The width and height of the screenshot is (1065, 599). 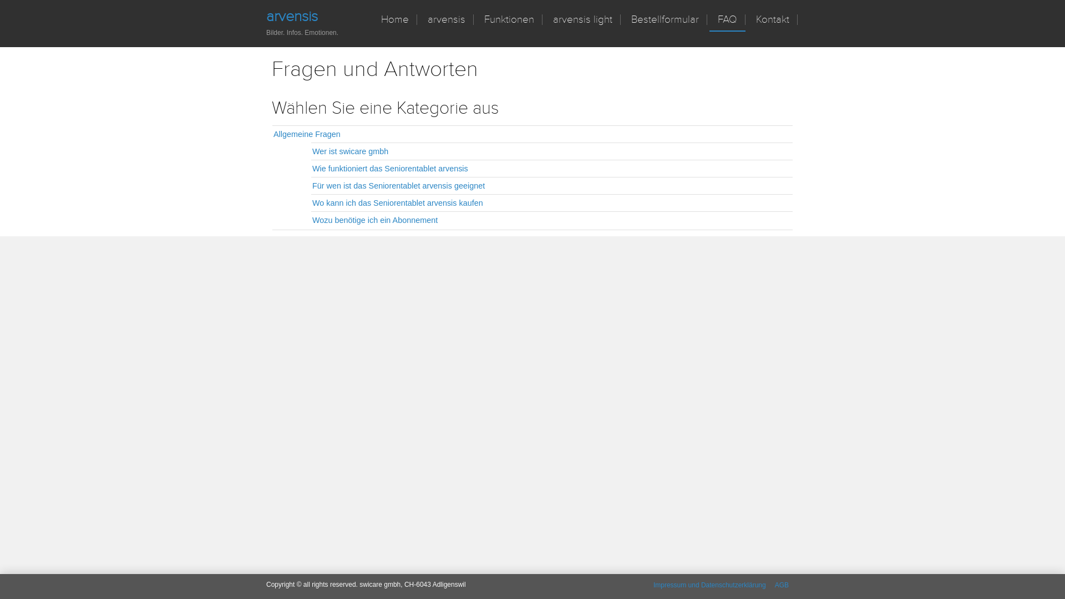 What do you see at coordinates (773, 19) in the screenshot?
I see `Kontakt` at bounding box center [773, 19].